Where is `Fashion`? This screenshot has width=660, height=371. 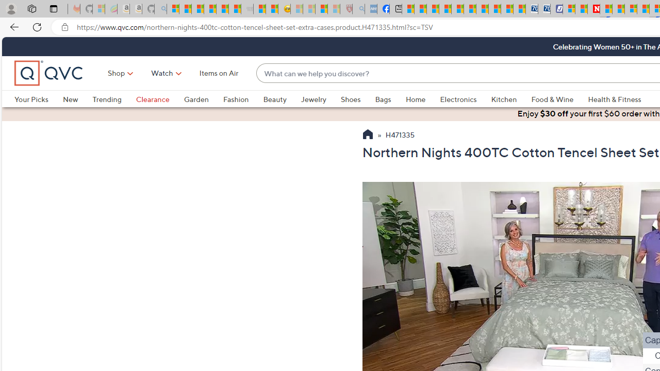 Fashion is located at coordinates (236, 99).